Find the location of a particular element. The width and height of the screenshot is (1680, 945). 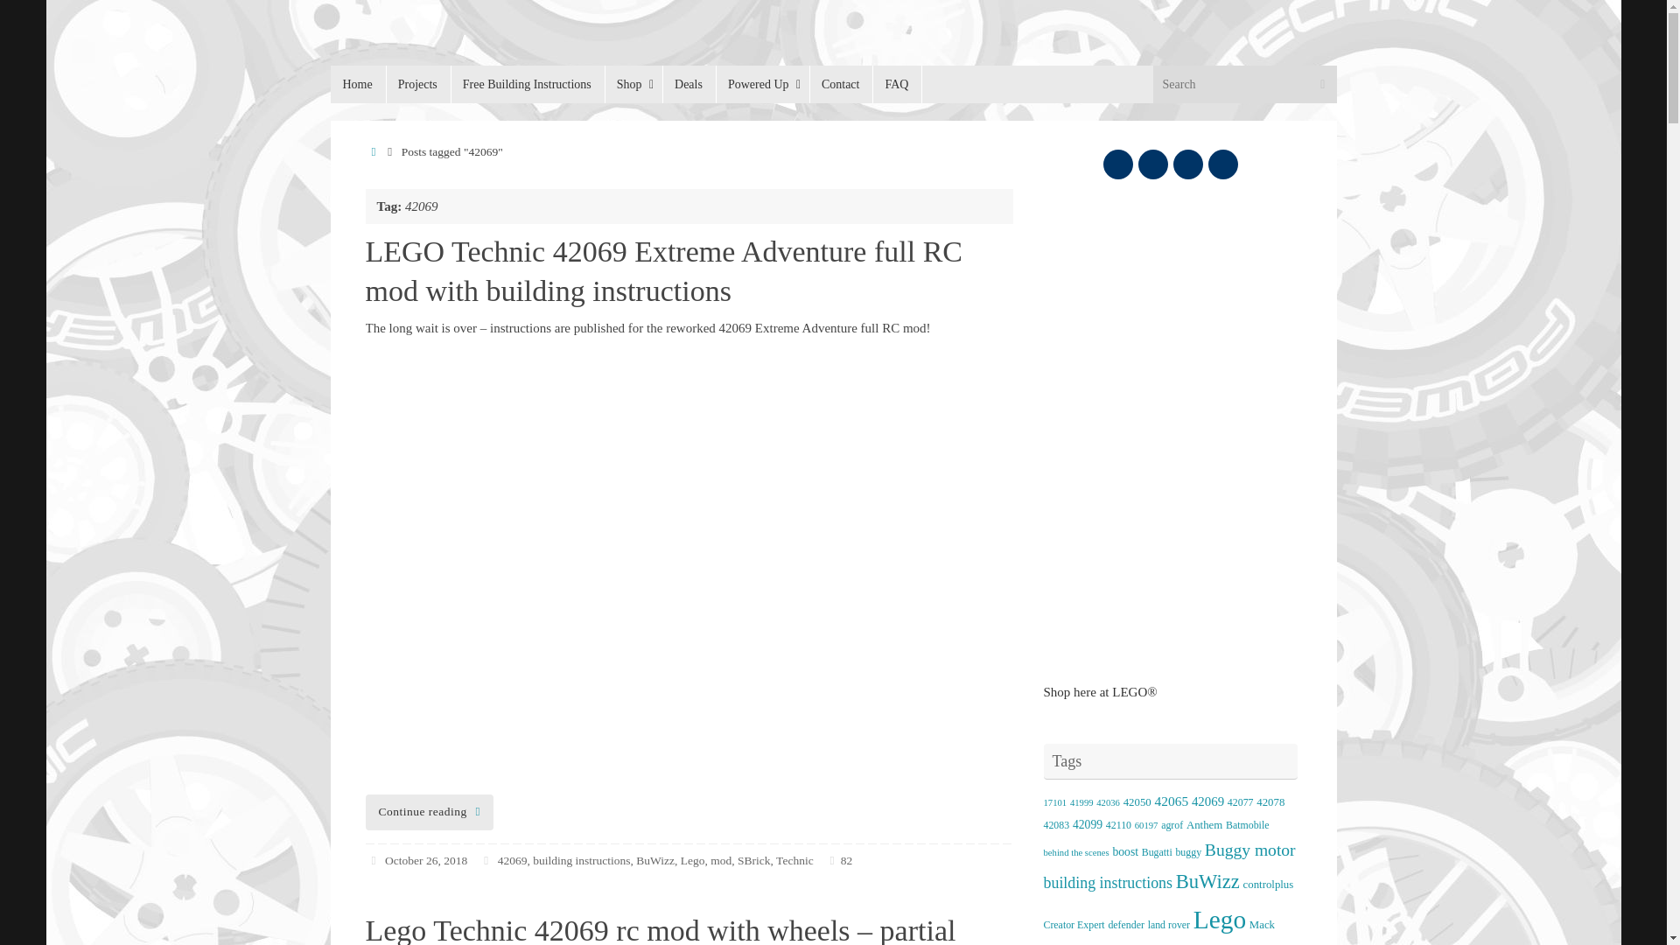

FAQ is located at coordinates (896, 84).